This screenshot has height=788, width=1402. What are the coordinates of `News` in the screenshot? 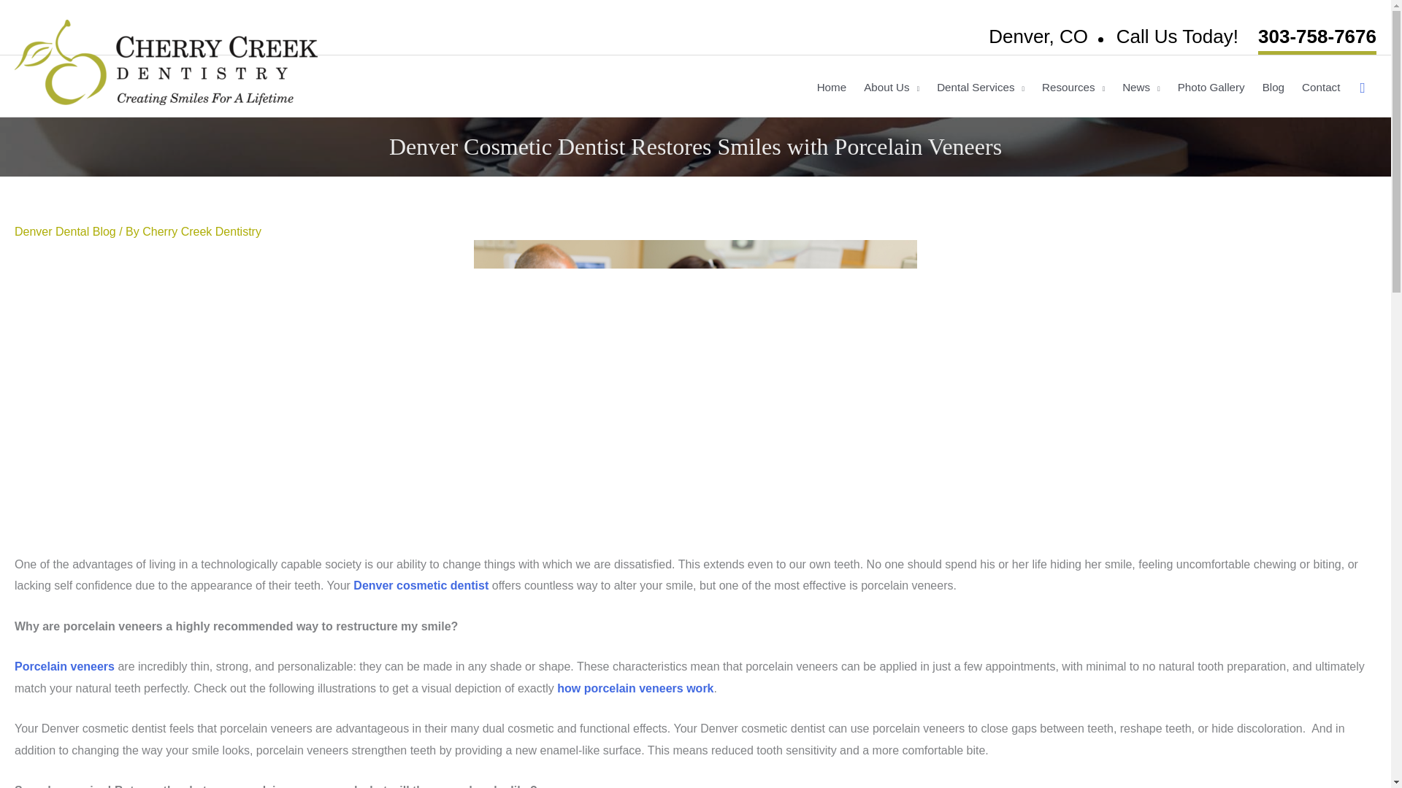 It's located at (1141, 88).